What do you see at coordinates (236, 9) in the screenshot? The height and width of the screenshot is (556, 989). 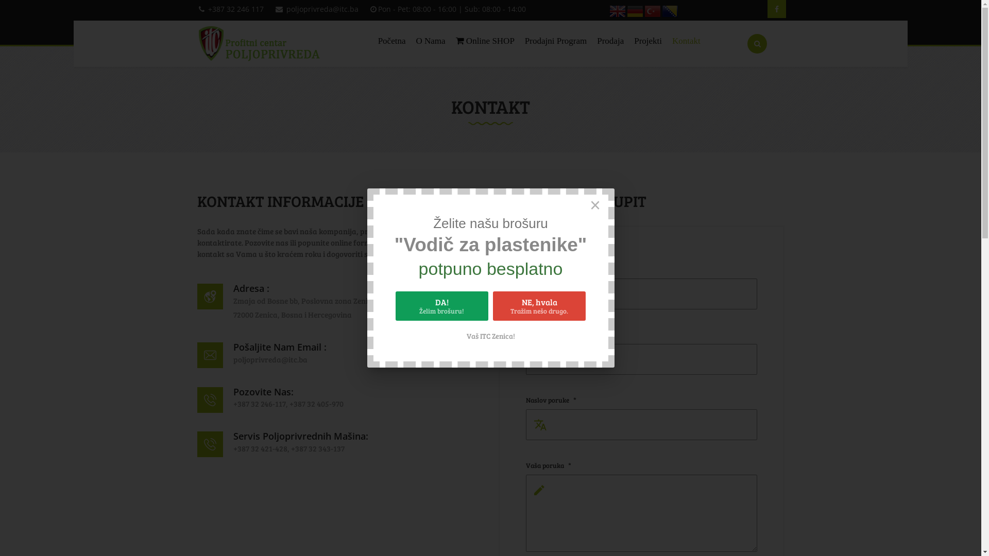 I see `+387 32 246 117` at bounding box center [236, 9].